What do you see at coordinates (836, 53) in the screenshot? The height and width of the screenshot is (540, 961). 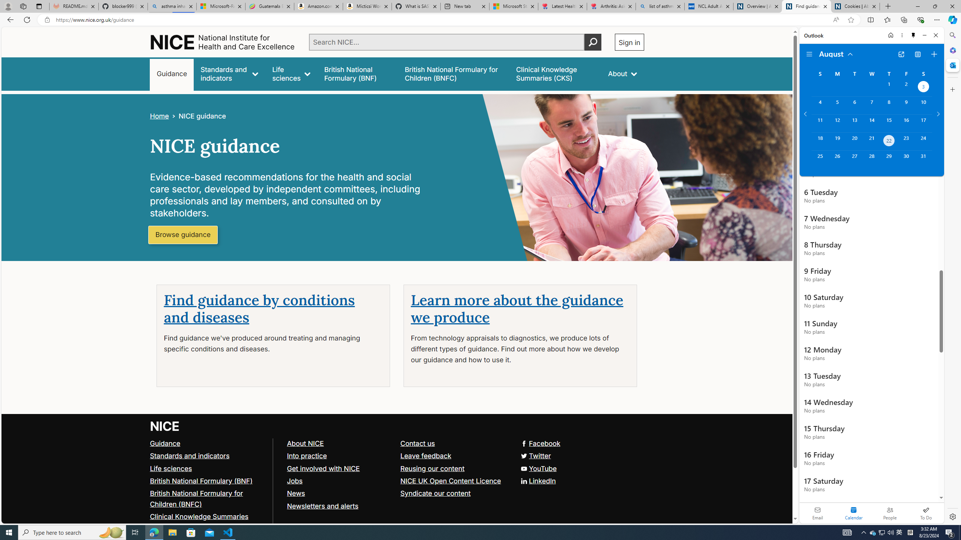 I see `August` at bounding box center [836, 53].